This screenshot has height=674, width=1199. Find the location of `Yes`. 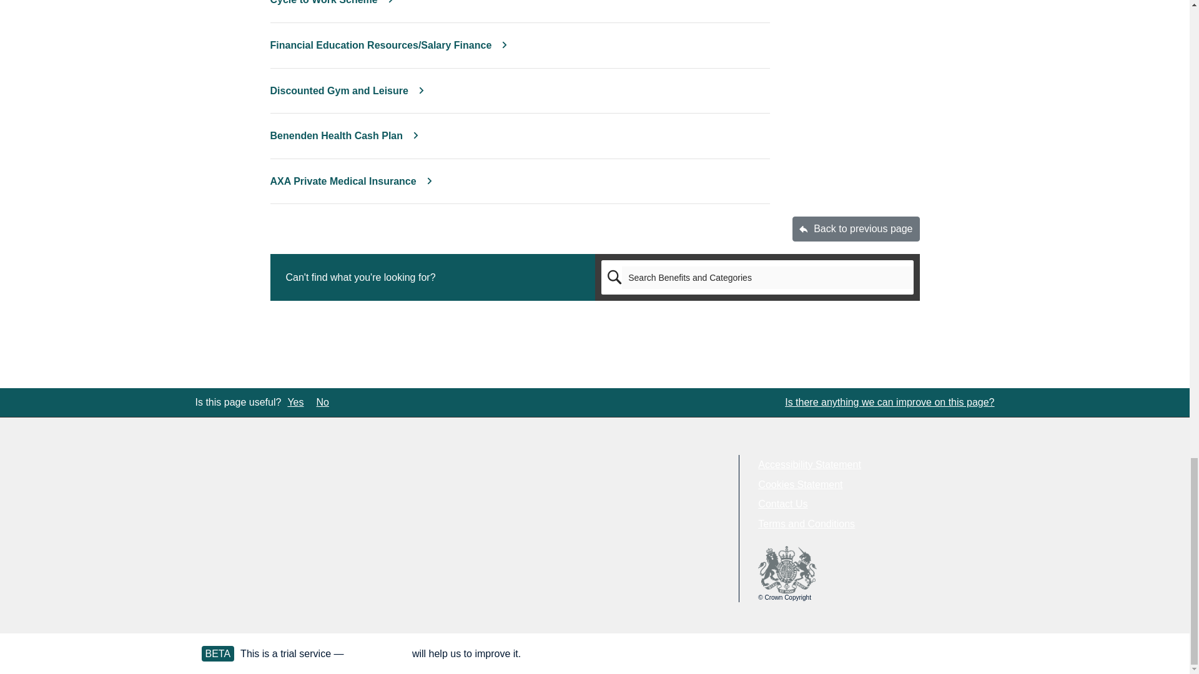

Yes is located at coordinates (295, 403).